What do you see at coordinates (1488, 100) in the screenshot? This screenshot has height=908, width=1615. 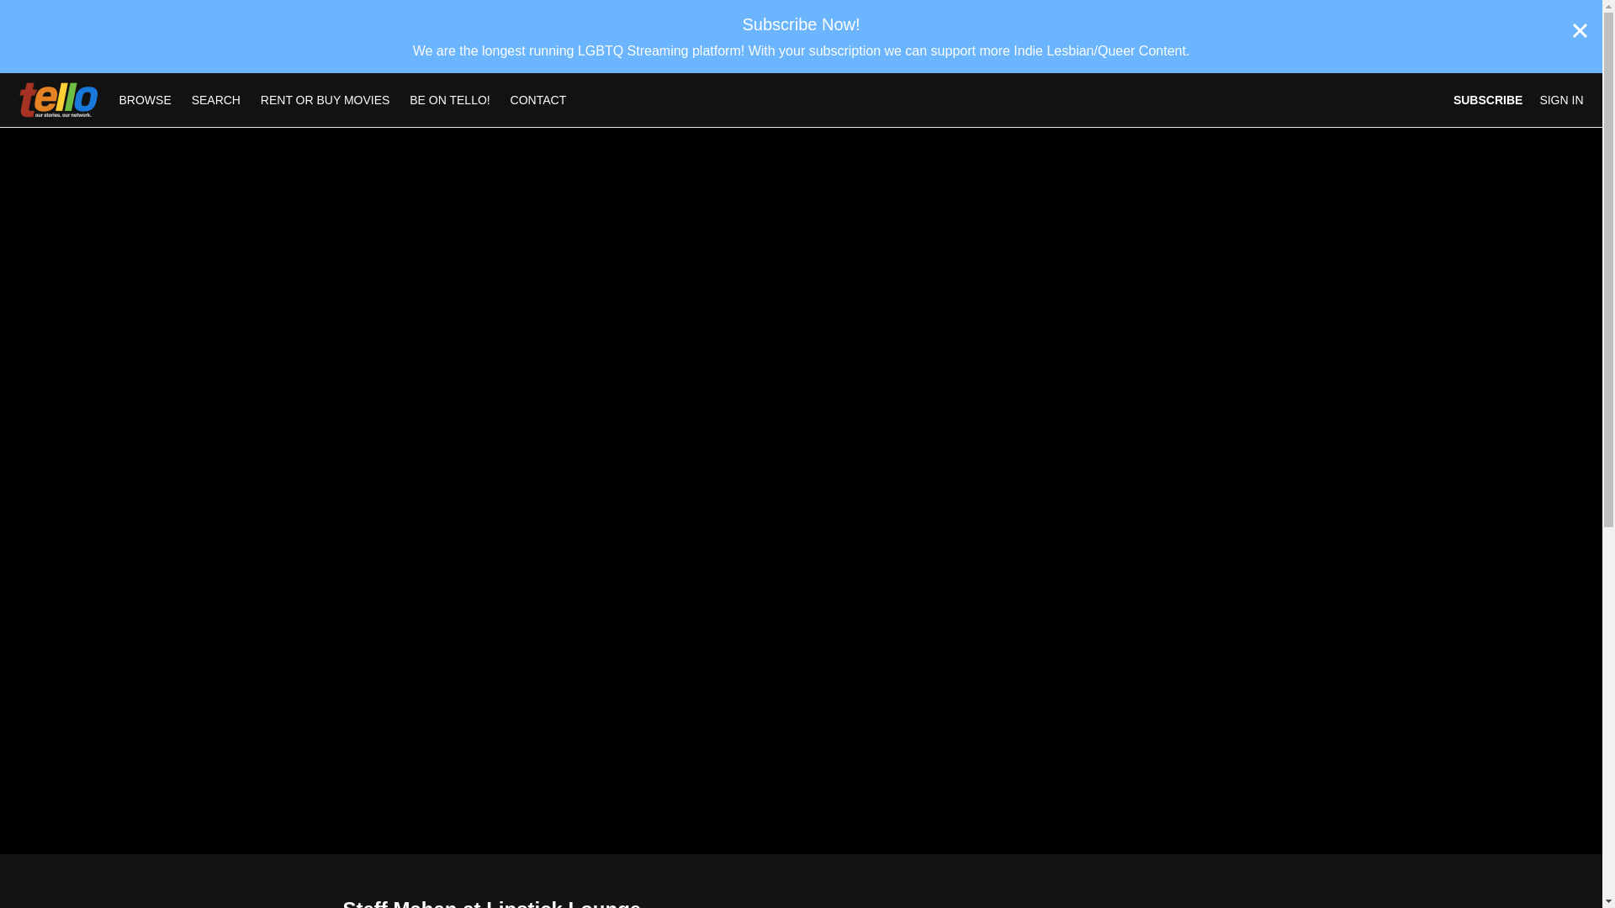 I see `SUBSCRIBE` at bounding box center [1488, 100].